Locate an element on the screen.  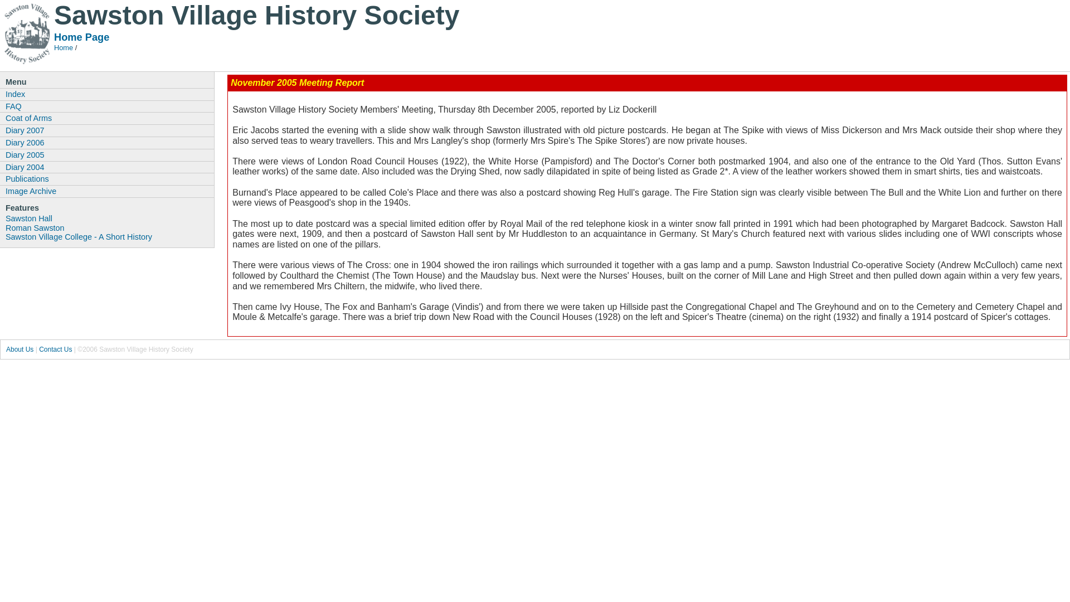
Diary 2004 is located at coordinates (107, 167).